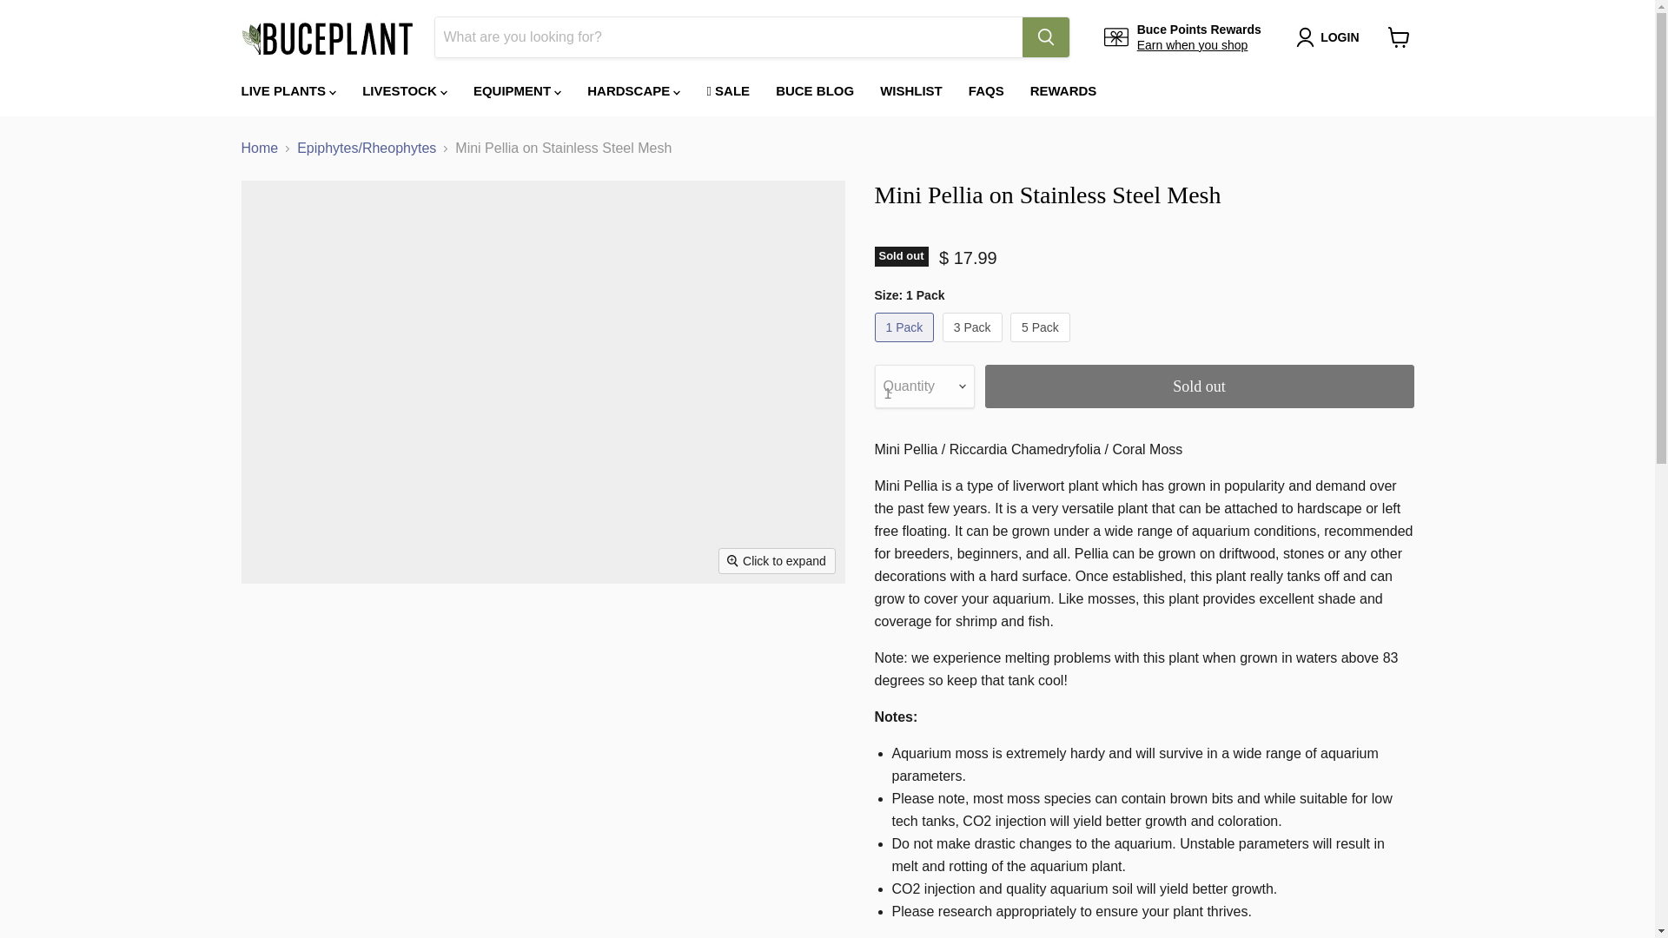 The height and width of the screenshot is (938, 1668). What do you see at coordinates (1399, 36) in the screenshot?
I see `View cart` at bounding box center [1399, 36].